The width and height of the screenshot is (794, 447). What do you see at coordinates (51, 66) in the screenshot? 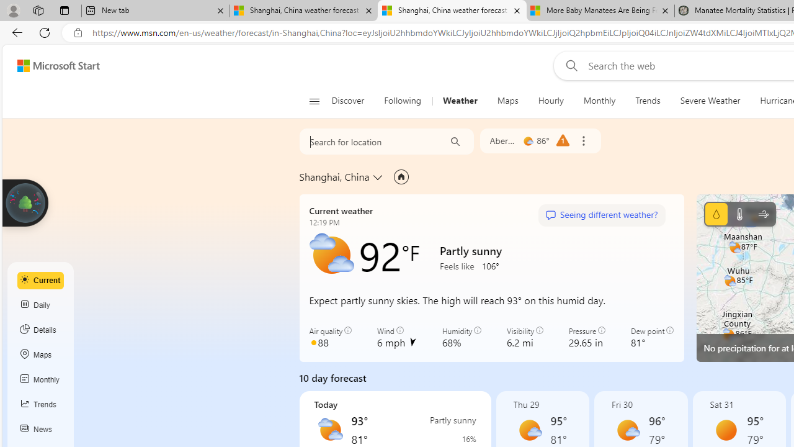
I see `Skip to footer` at bounding box center [51, 66].